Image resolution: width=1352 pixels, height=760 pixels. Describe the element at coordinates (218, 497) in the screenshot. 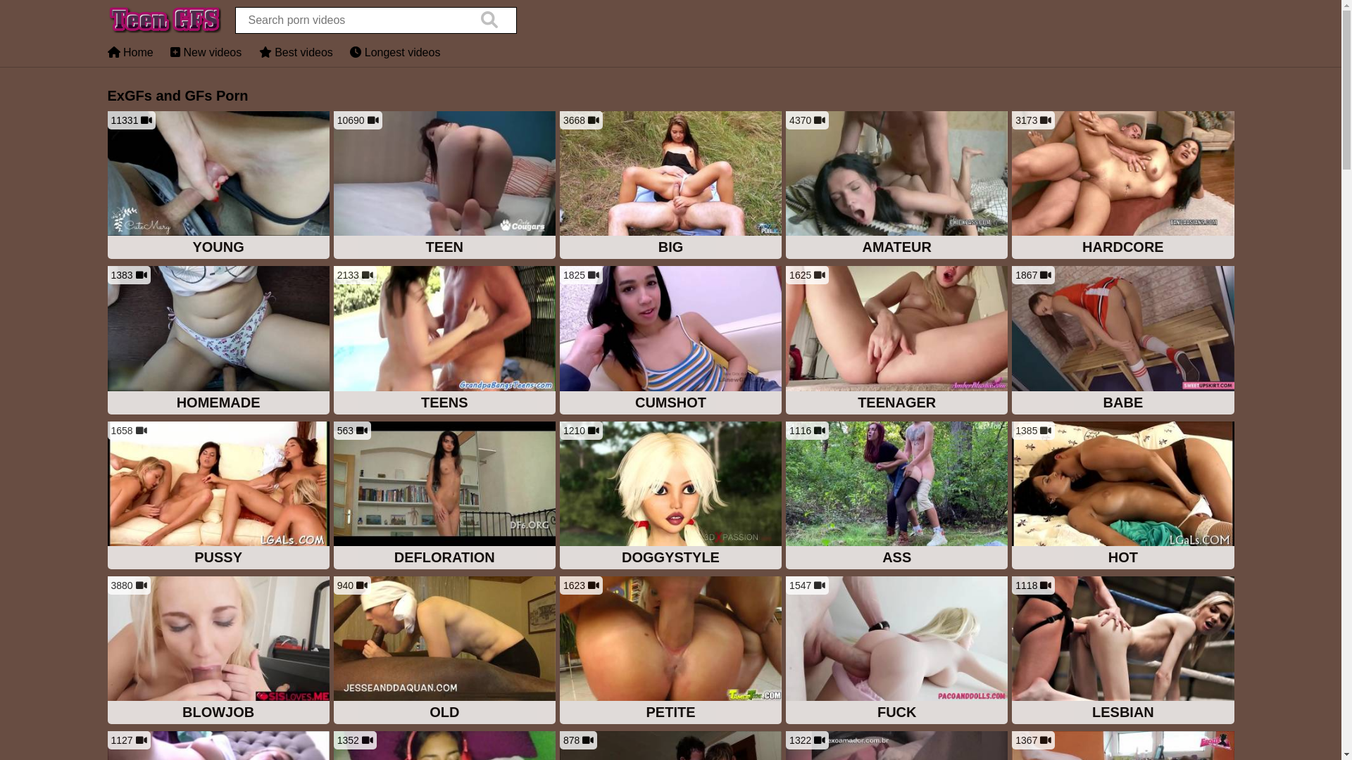

I see `1658
PUSSY` at that location.